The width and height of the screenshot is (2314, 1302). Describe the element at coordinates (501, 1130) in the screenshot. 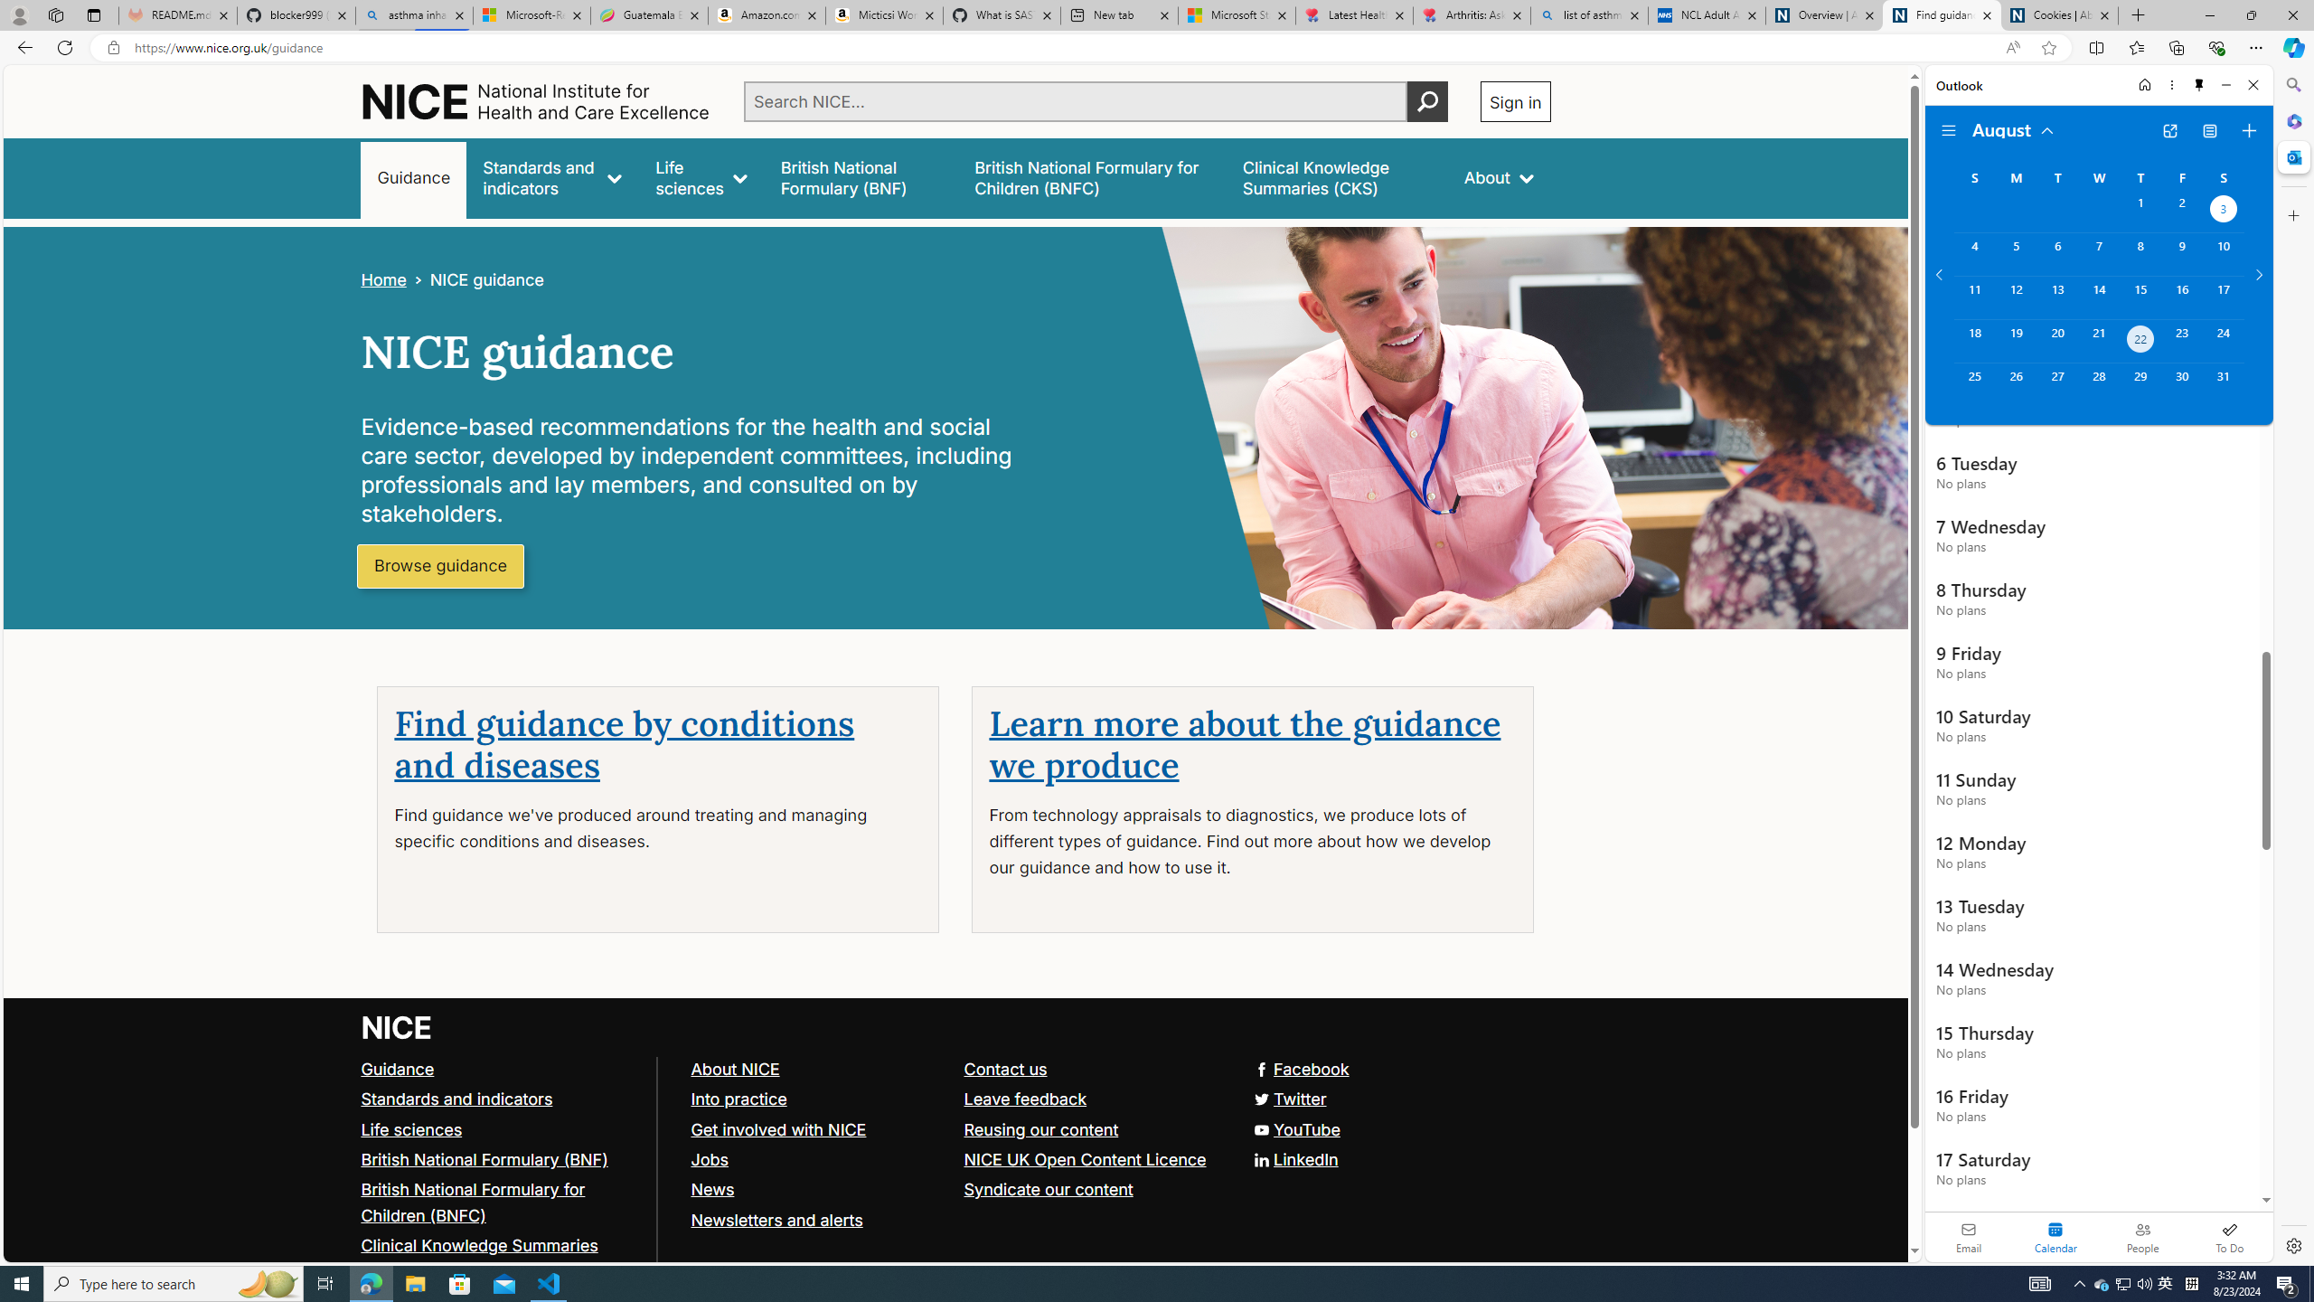

I see `Life sciences` at that location.